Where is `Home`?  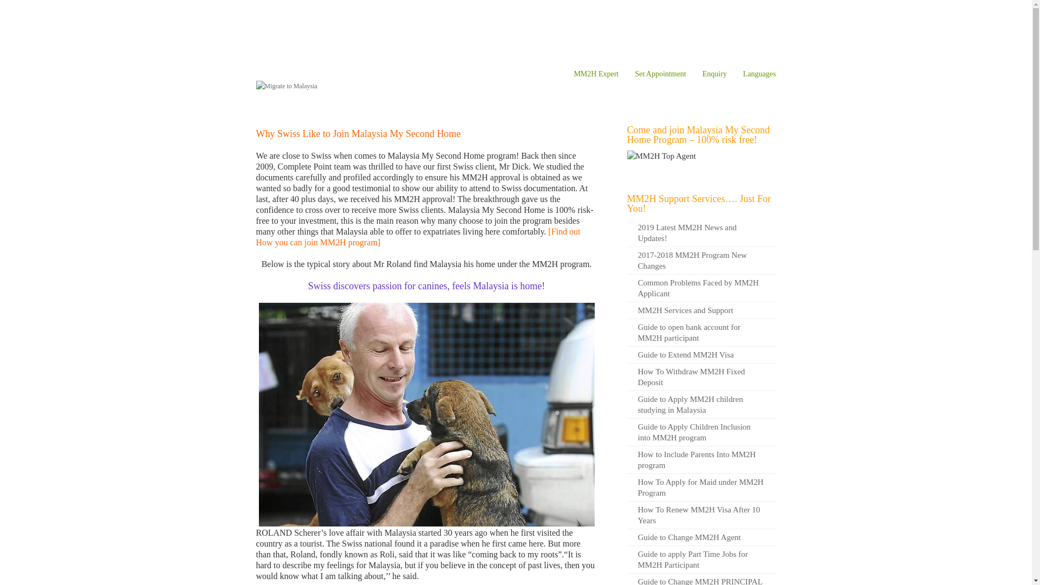
Home is located at coordinates (263, 108).